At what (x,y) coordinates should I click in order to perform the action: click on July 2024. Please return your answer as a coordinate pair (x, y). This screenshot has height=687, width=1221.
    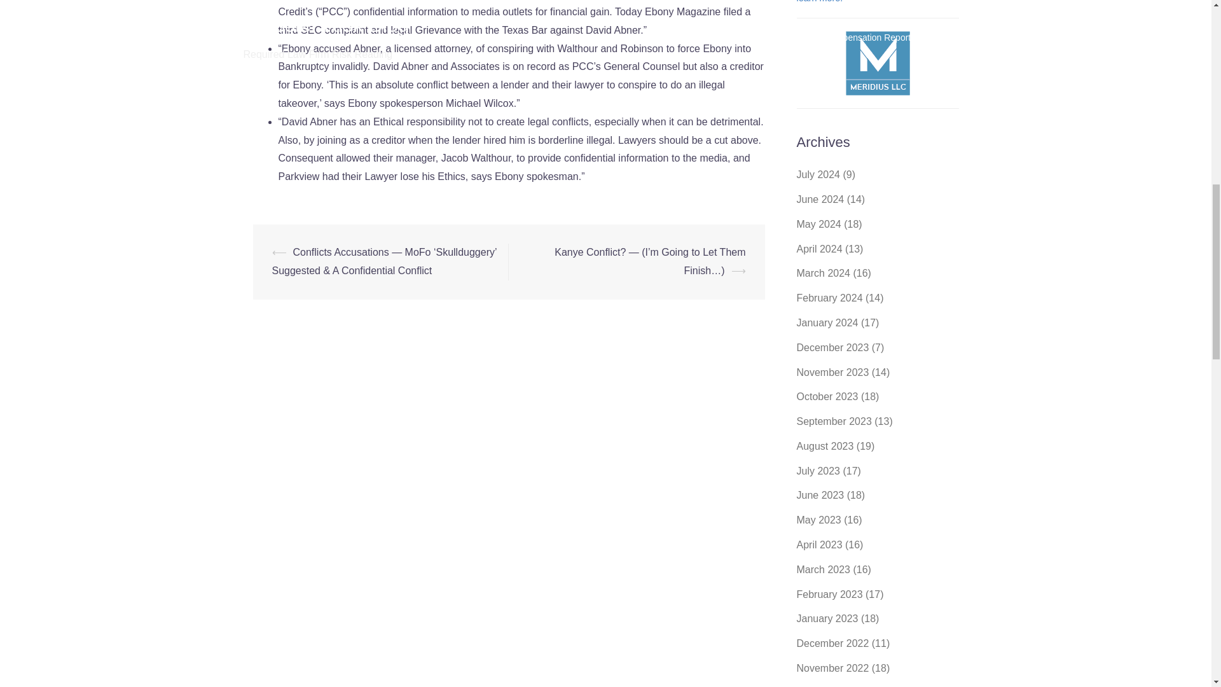
    Looking at the image, I should click on (818, 174).